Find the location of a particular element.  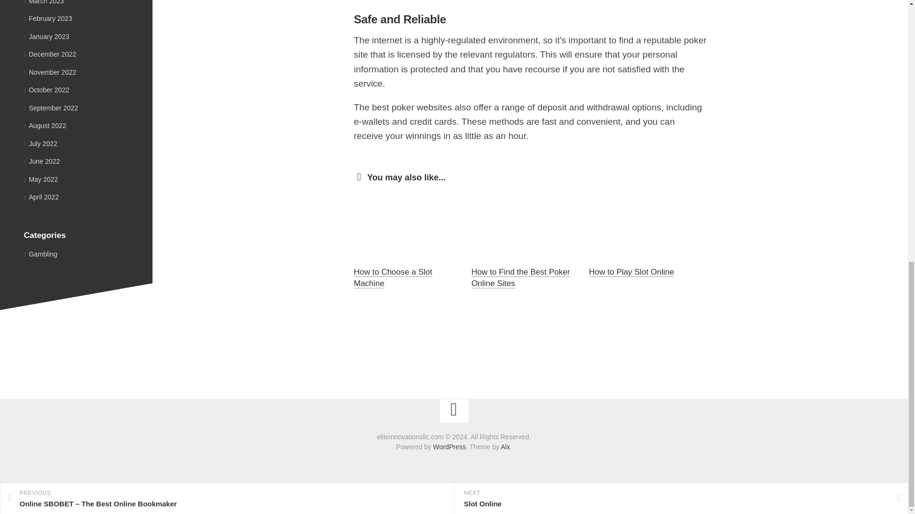

How to Play Slot Online is located at coordinates (632, 272).